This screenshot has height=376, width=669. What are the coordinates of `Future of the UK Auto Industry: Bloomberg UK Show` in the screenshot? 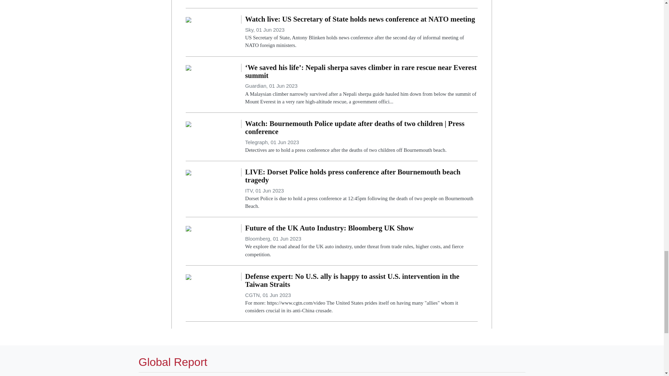 It's located at (189, 228).